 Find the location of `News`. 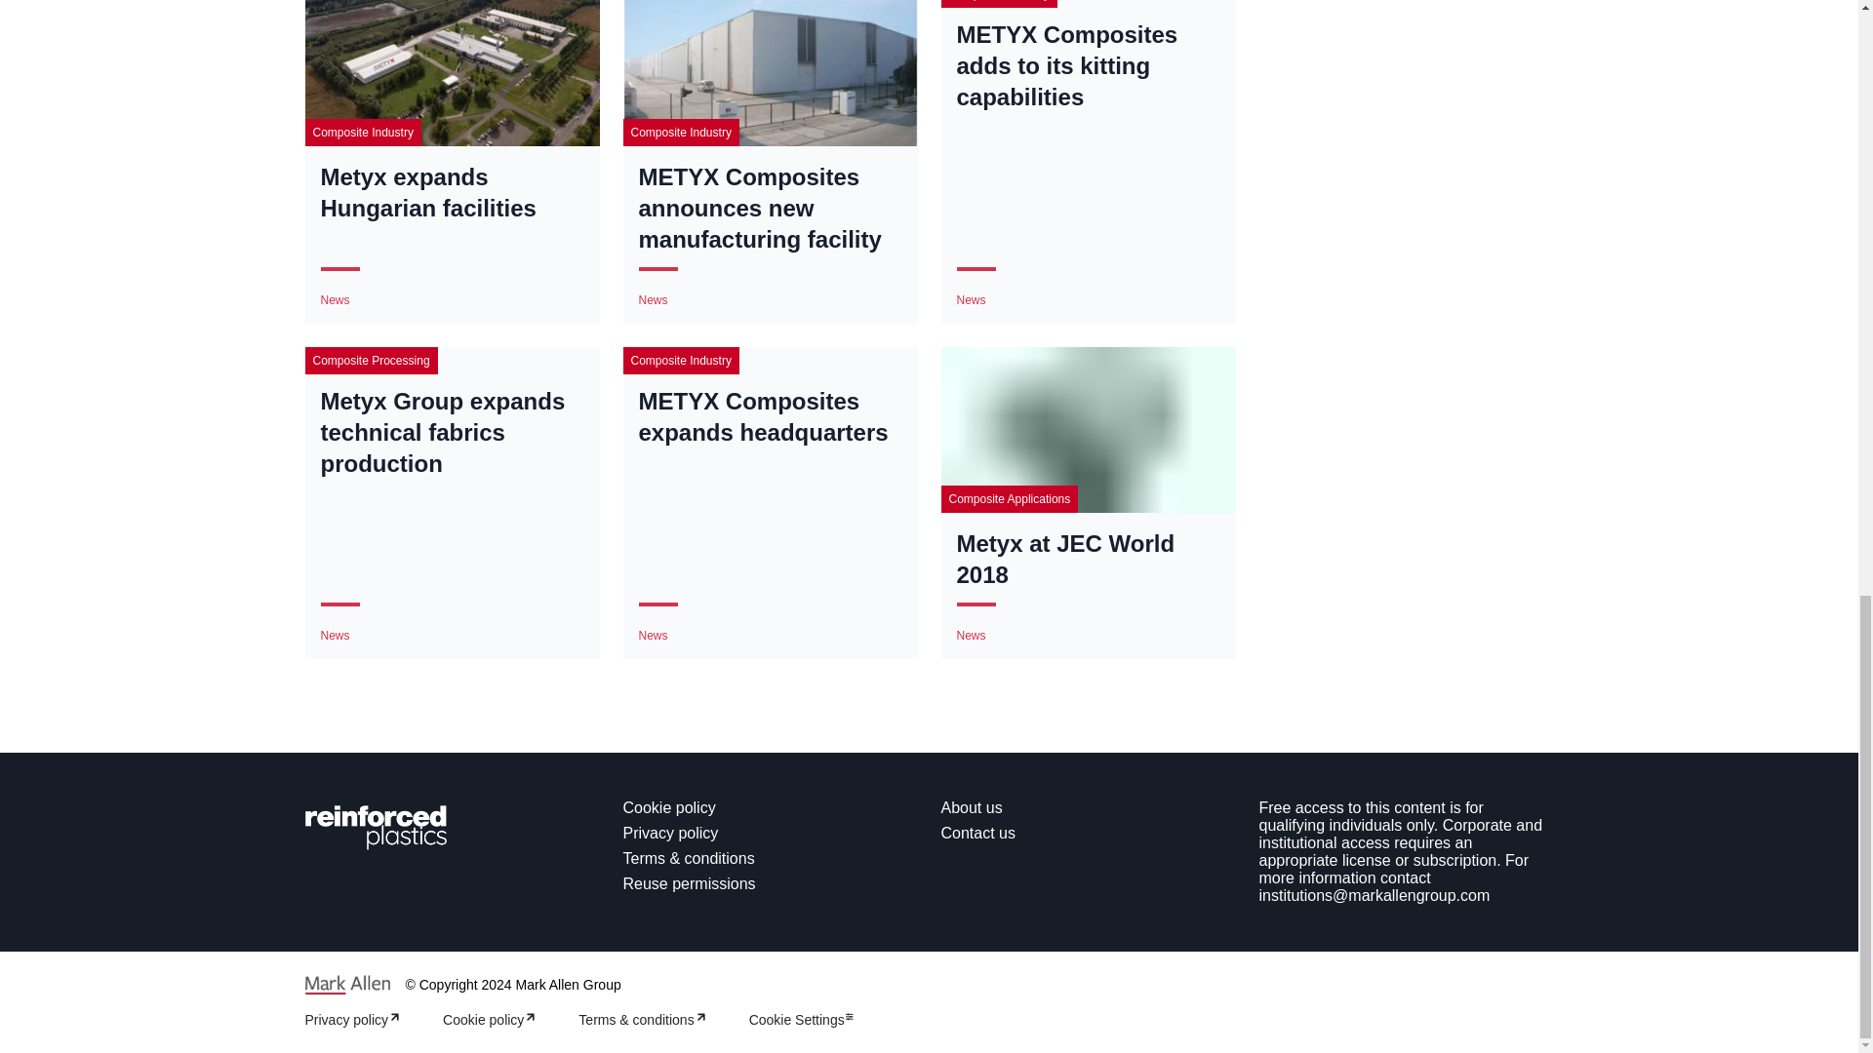

News is located at coordinates (652, 635).